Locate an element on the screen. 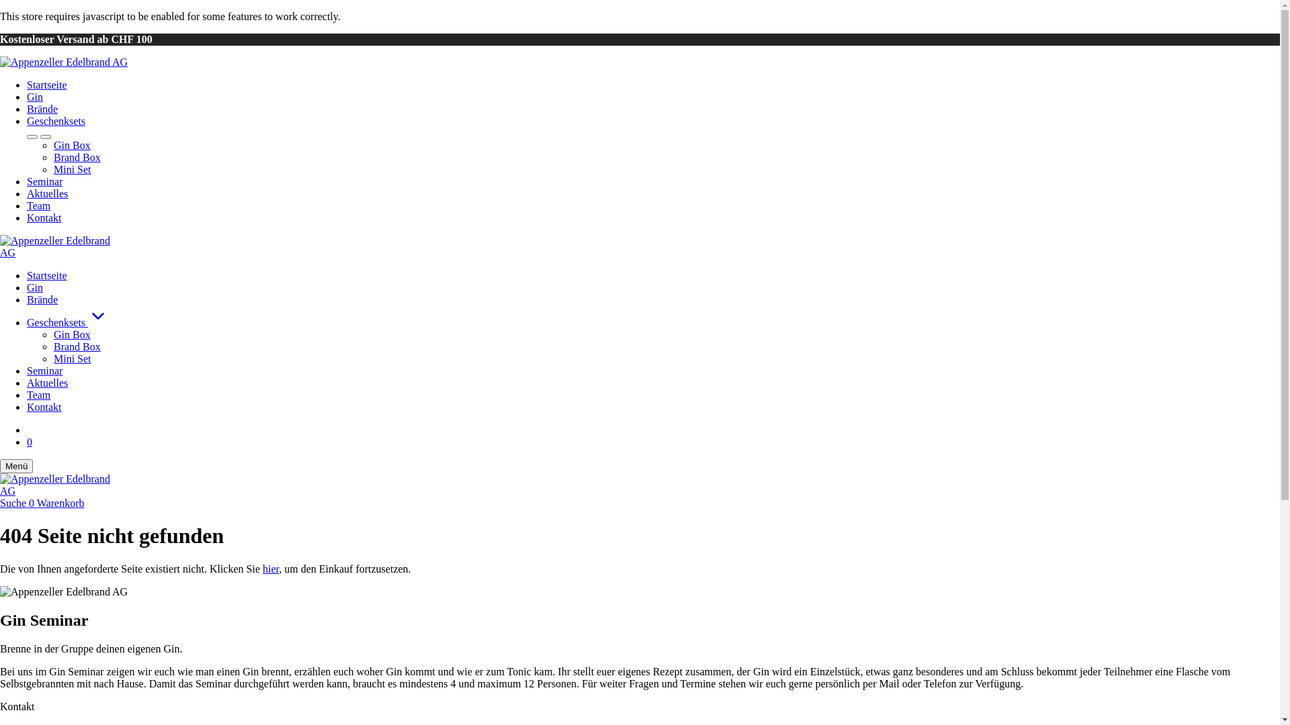 This screenshot has height=725, width=1290. Kontakt is located at coordinates (44, 217).